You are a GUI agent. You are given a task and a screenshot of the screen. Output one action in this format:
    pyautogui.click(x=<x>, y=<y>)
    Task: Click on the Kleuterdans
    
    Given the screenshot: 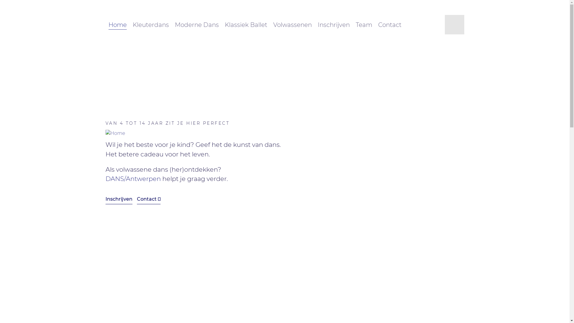 What is the action you would take?
    pyautogui.click(x=151, y=25)
    